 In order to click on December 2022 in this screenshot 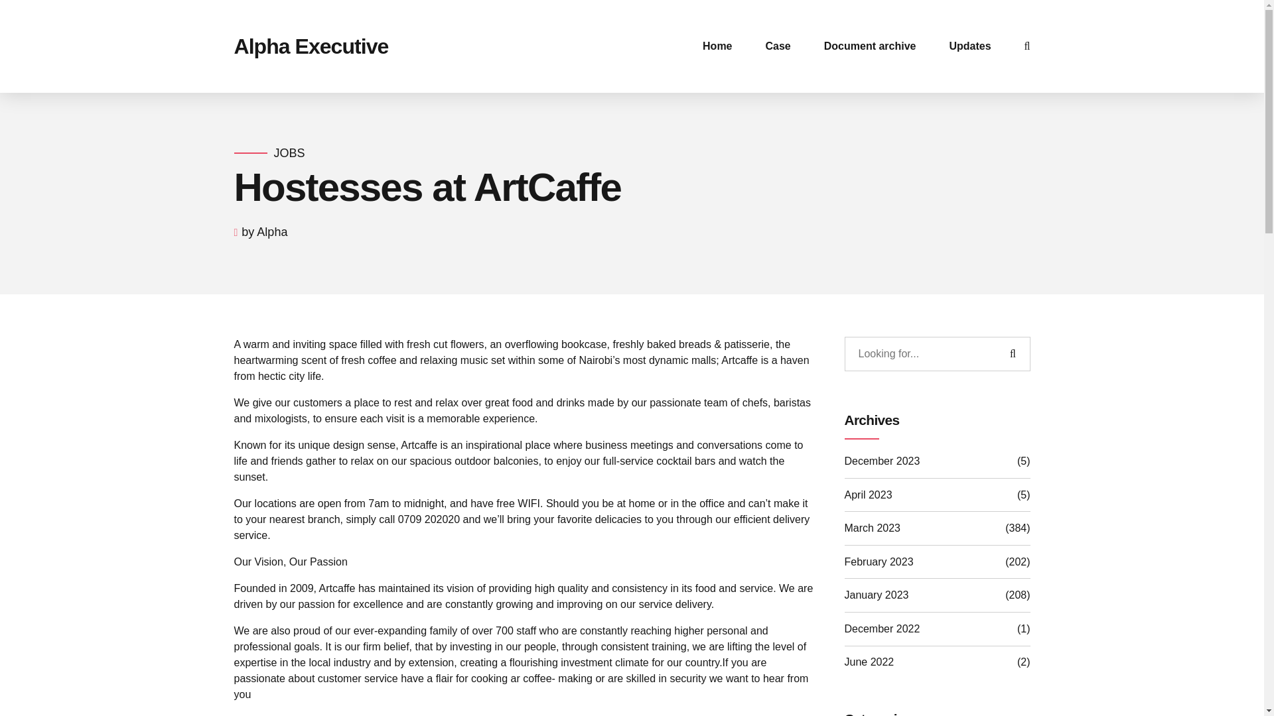, I will do `click(881, 629)`.